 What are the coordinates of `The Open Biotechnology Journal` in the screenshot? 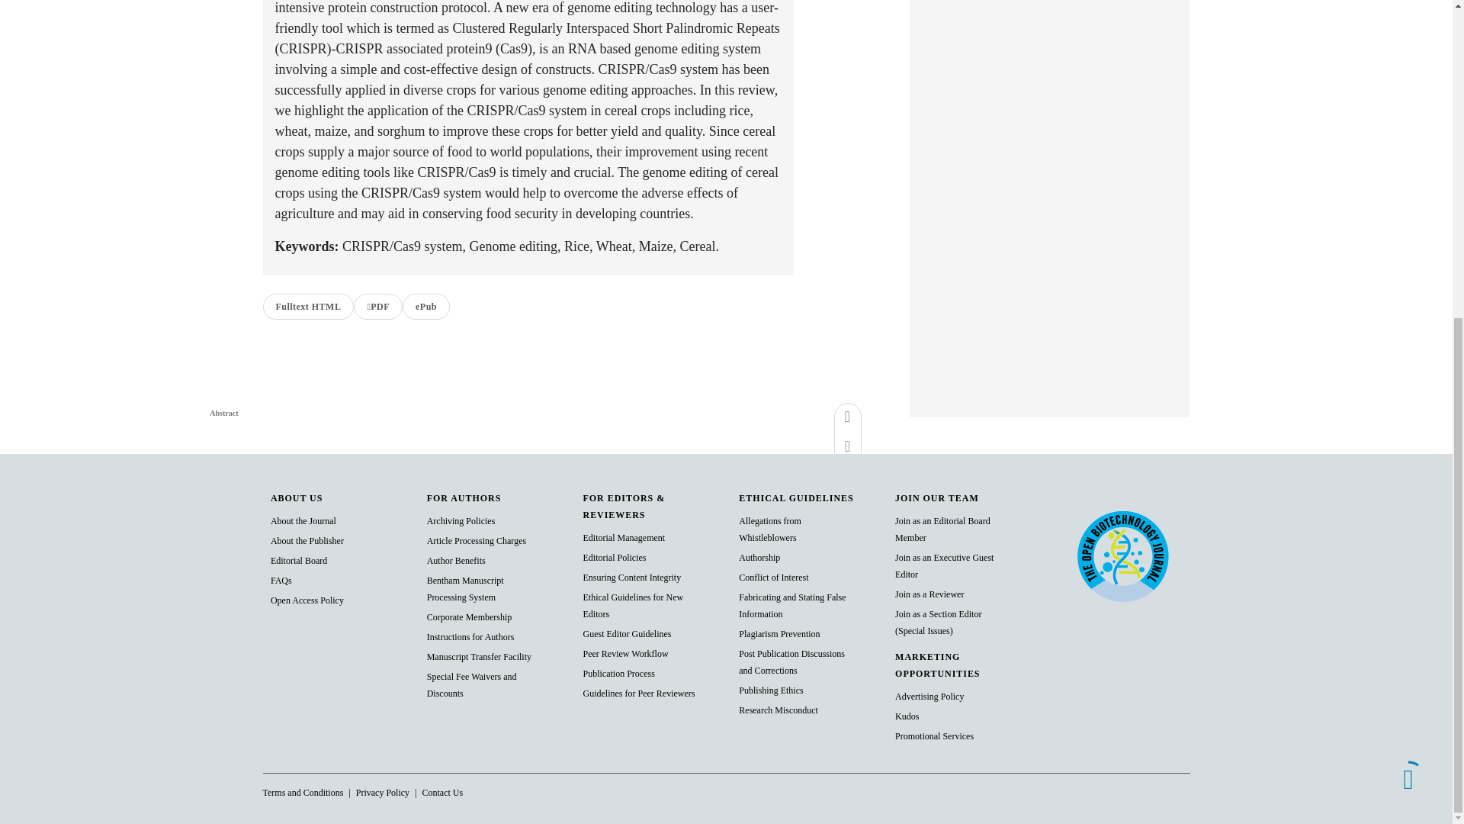 It's located at (1122, 555).